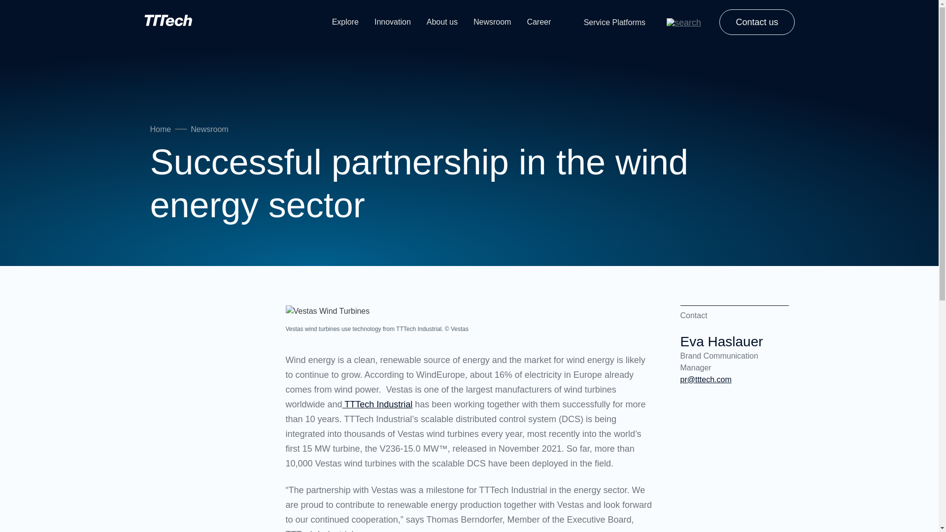 This screenshot has height=532, width=946. I want to click on Contact us, so click(757, 22).